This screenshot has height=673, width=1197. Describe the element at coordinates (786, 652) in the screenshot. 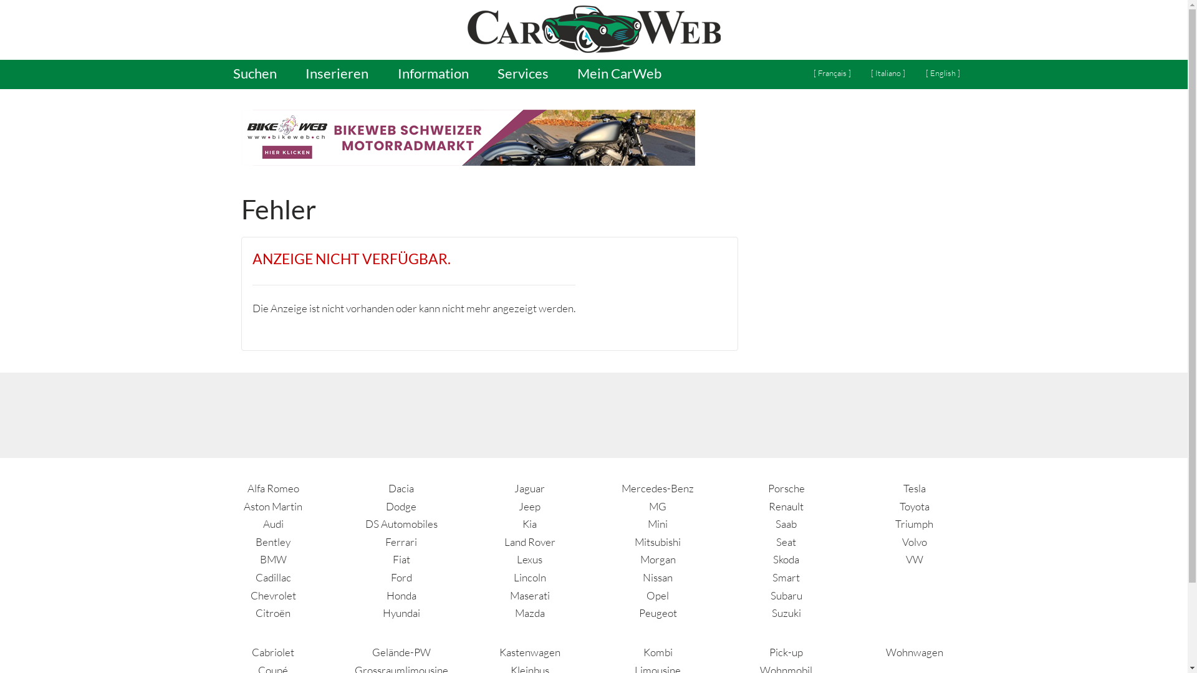

I see `Pick-up` at that location.